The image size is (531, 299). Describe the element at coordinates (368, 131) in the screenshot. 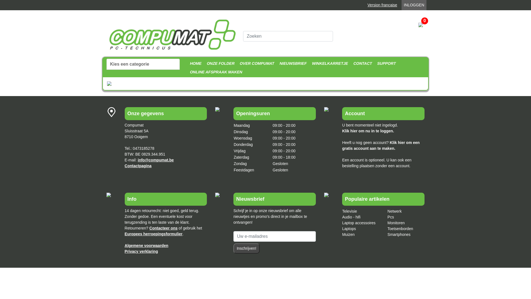

I see `Klik hier om nu in te loggen.` at that location.